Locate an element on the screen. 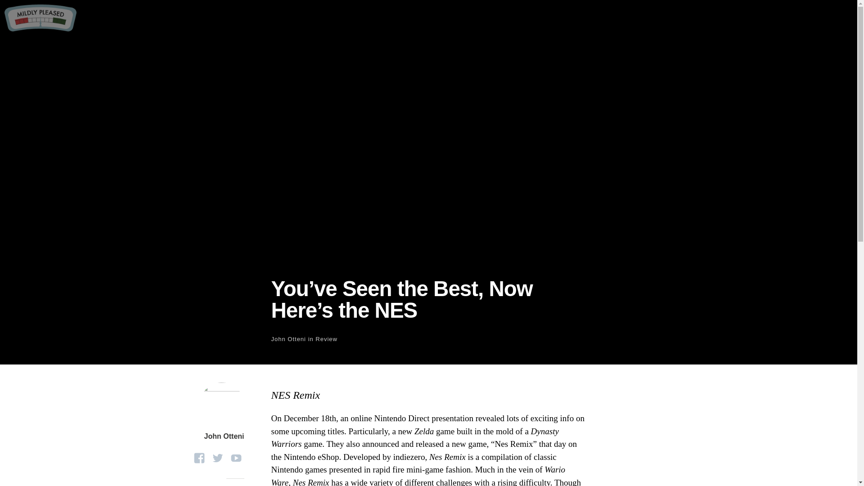 Image resolution: width=864 pixels, height=486 pixels. John Otteni is located at coordinates (224, 436).